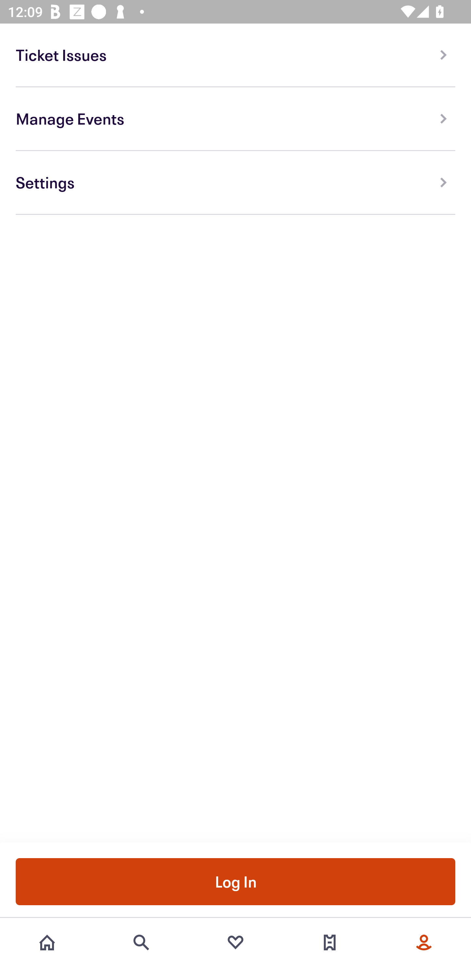 The image size is (471, 968). What do you see at coordinates (235, 942) in the screenshot?
I see `Favorites` at bounding box center [235, 942].